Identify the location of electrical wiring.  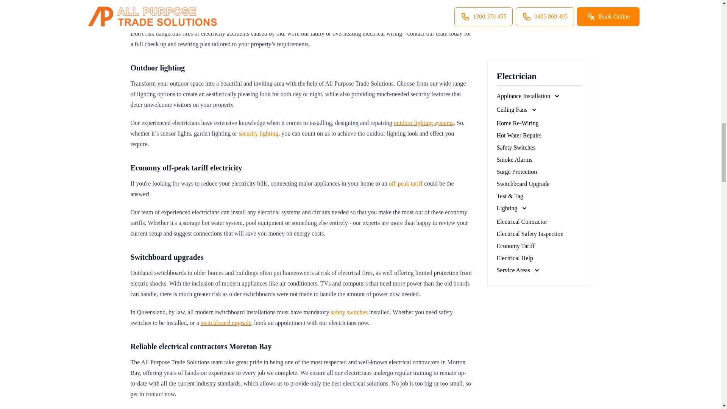
(312, 5).